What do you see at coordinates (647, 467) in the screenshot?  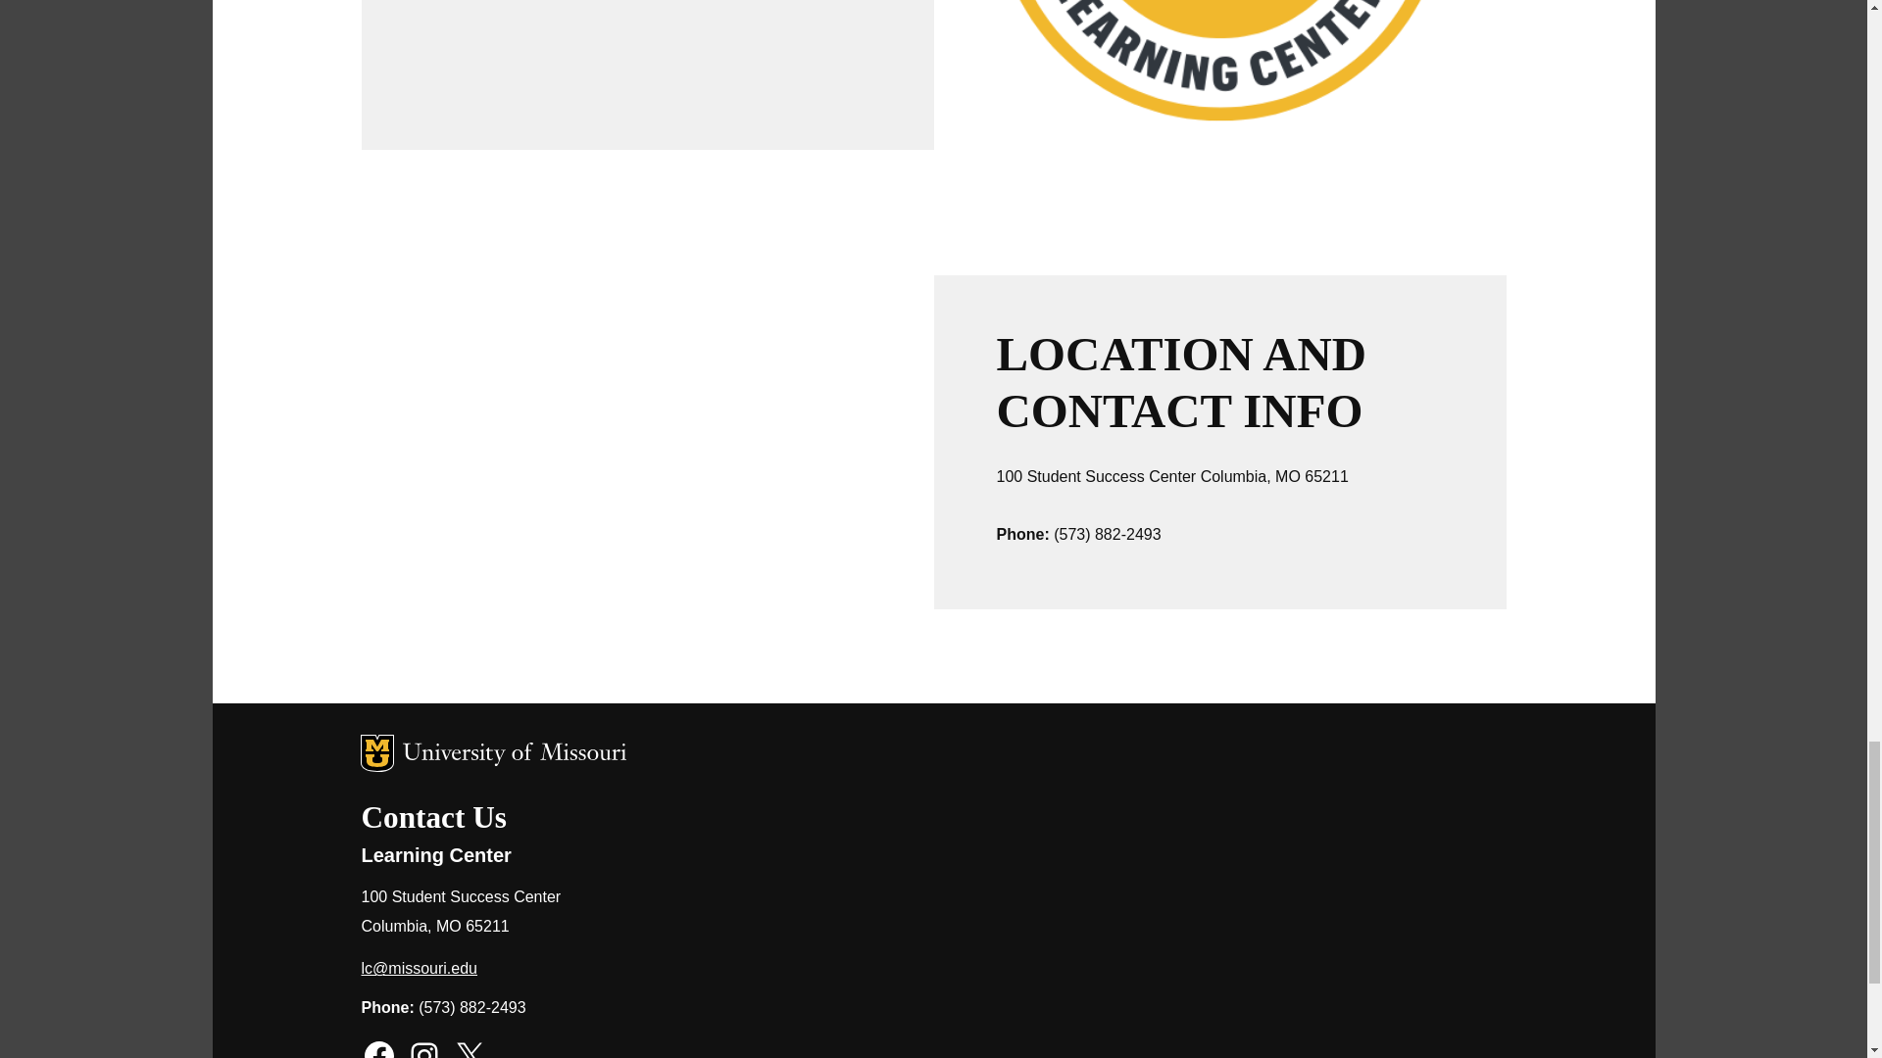 I see `Learning Center Location` at bounding box center [647, 467].